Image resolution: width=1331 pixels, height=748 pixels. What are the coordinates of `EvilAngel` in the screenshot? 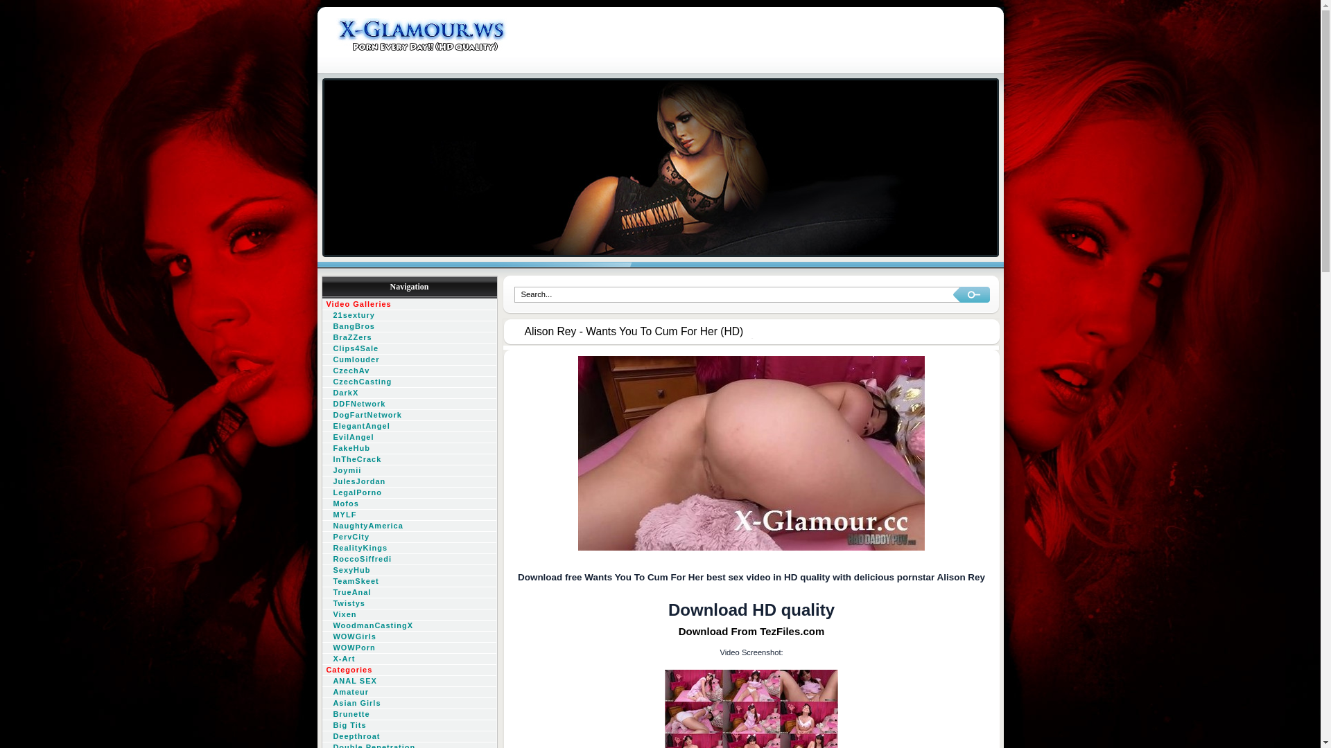 It's located at (409, 437).